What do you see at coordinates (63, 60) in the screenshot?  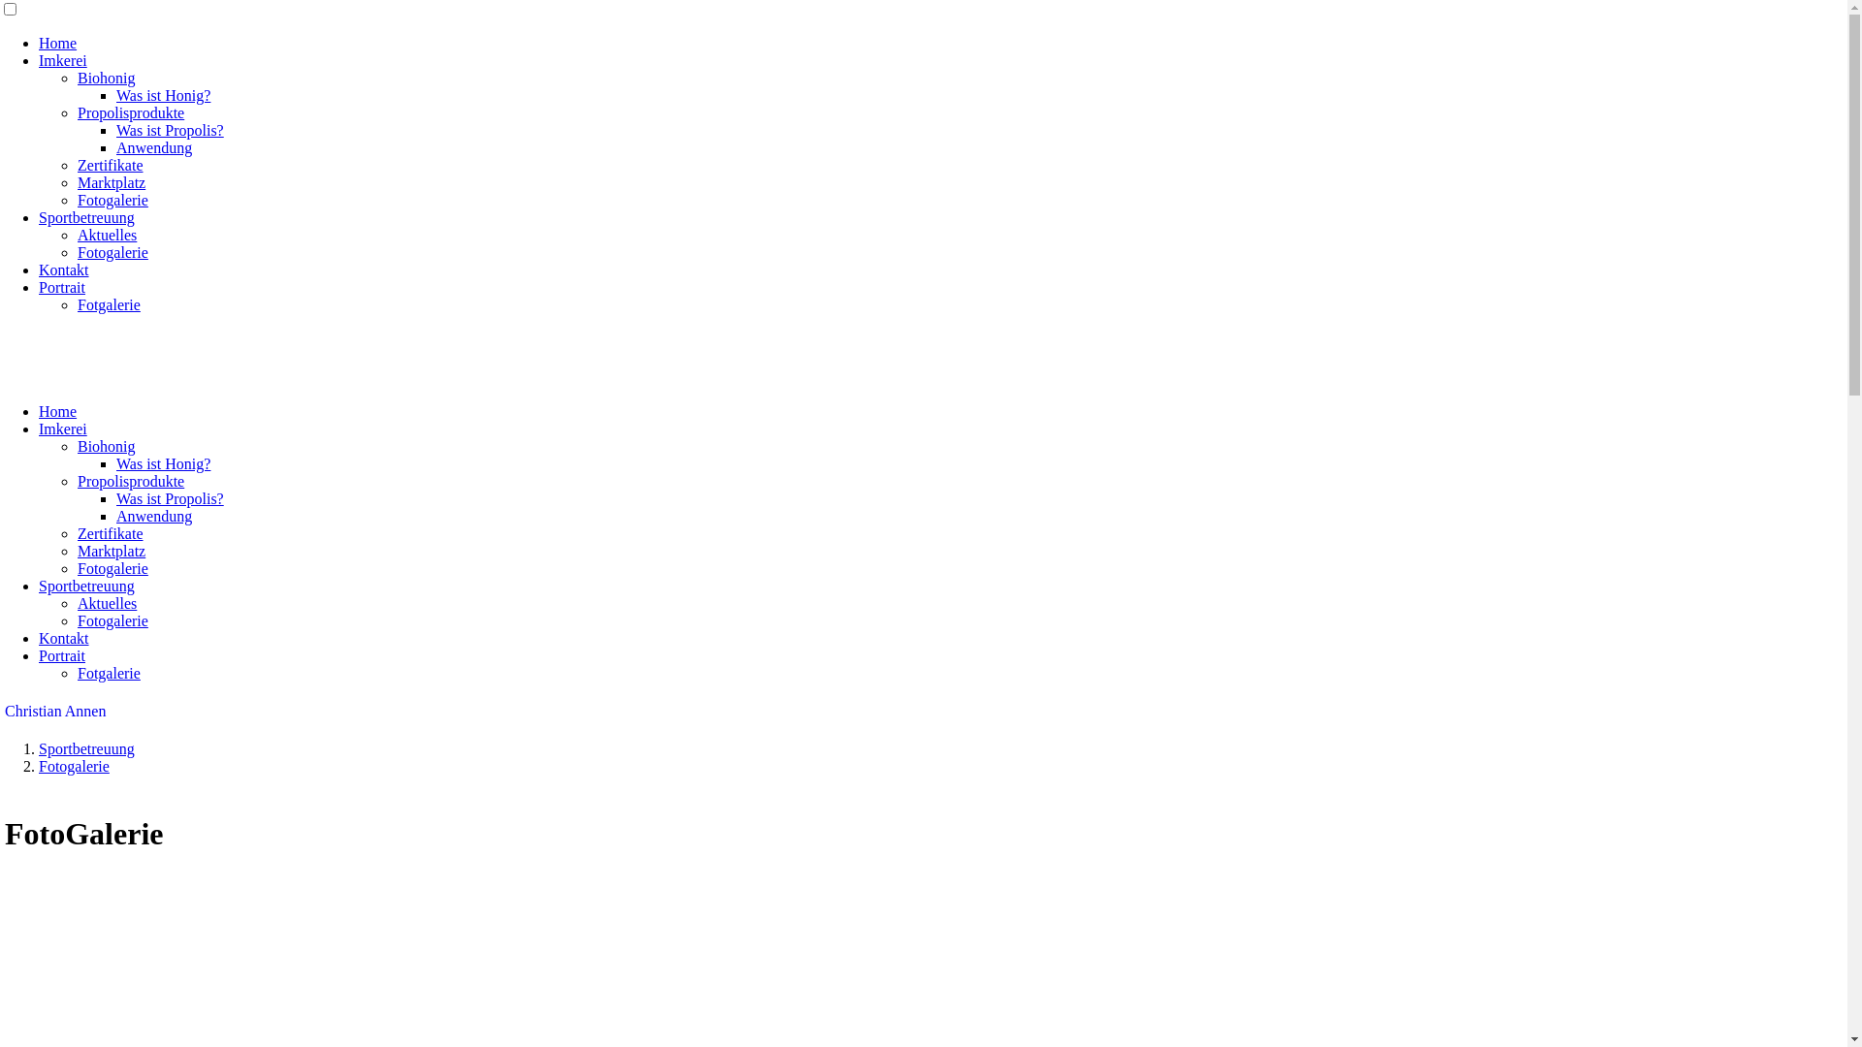 I see `Imkerei` at bounding box center [63, 60].